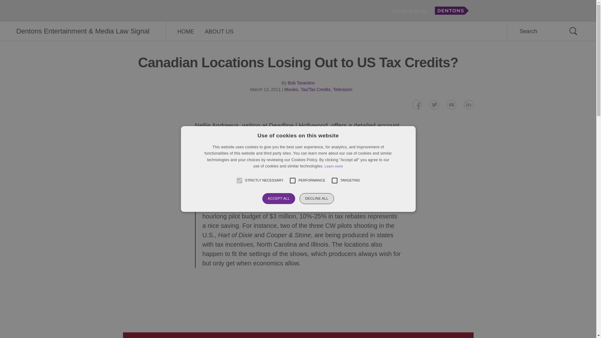  Describe the element at coordinates (186, 31) in the screenshot. I see `HOME` at that location.